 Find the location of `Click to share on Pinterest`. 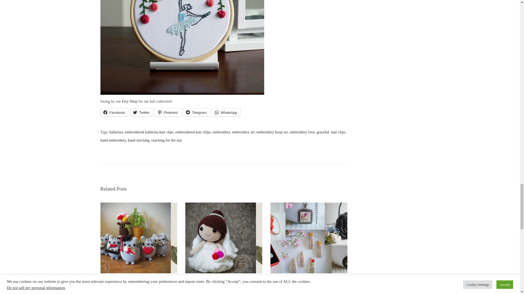

Click to share on Pinterest is located at coordinates (168, 112).